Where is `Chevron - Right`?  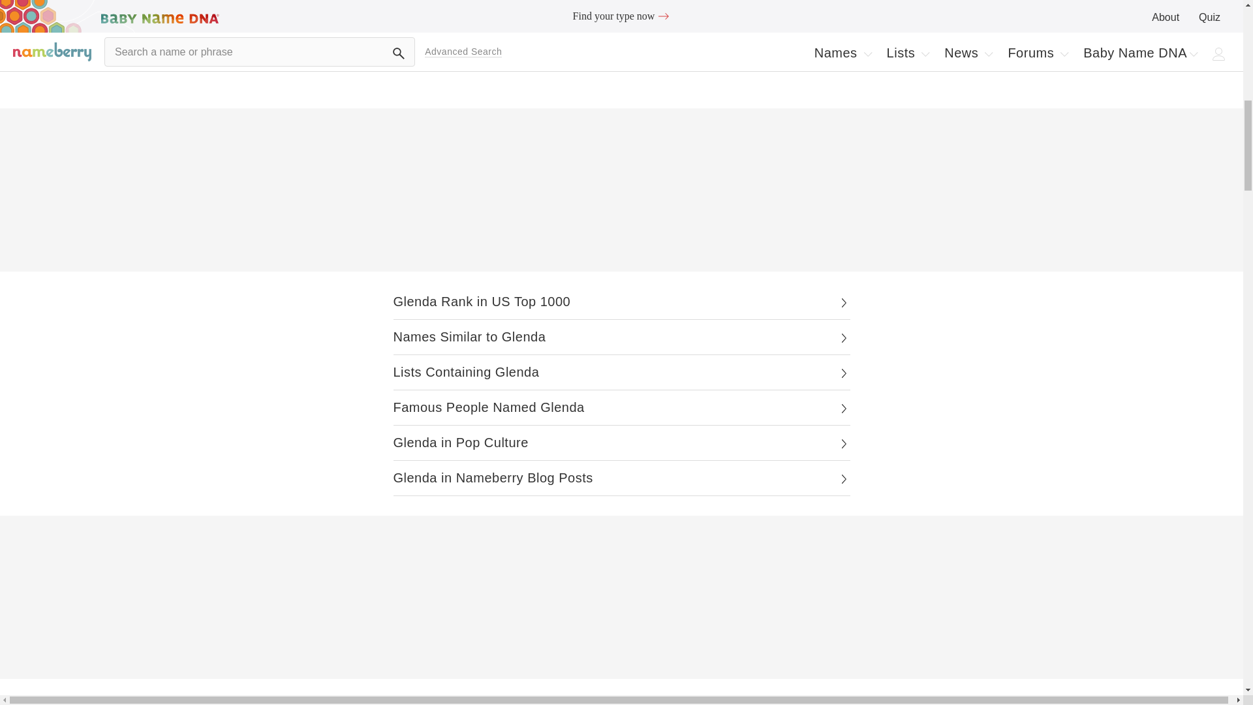
Chevron - Right is located at coordinates (843, 303).